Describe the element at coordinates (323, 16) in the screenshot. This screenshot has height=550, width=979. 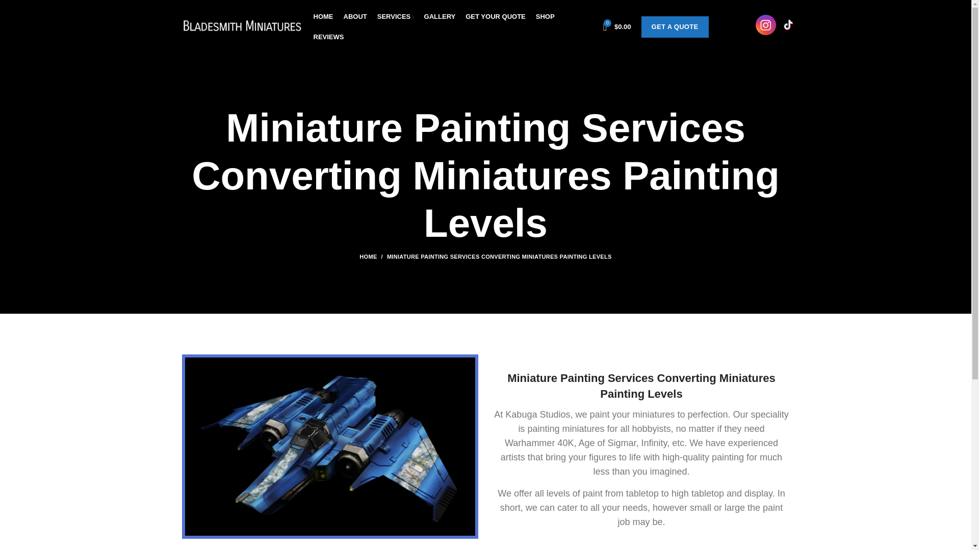
I see `HOME` at that location.